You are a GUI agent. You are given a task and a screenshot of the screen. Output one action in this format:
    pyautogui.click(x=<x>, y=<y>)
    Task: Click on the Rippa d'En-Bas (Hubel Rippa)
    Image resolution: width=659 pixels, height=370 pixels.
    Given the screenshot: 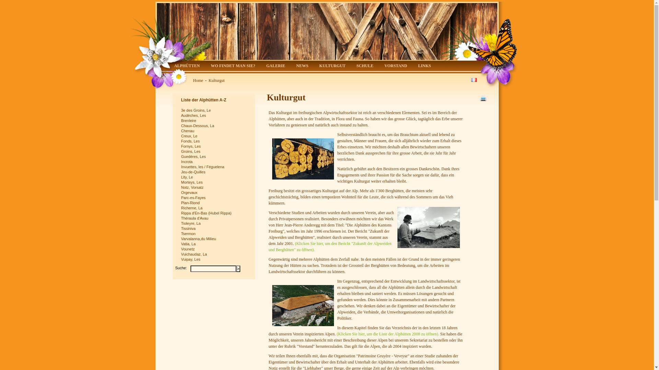 What is the action you would take?
    pyautogui.click(x=215, y=213)
    